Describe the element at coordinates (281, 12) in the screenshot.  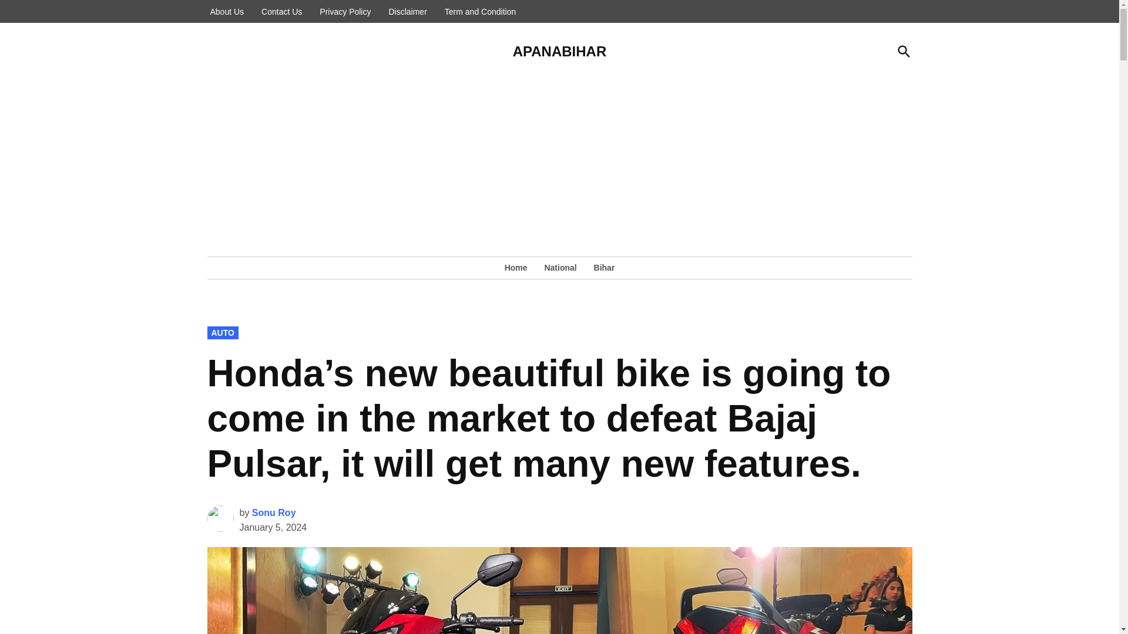
I see `Contact Us` at that location.